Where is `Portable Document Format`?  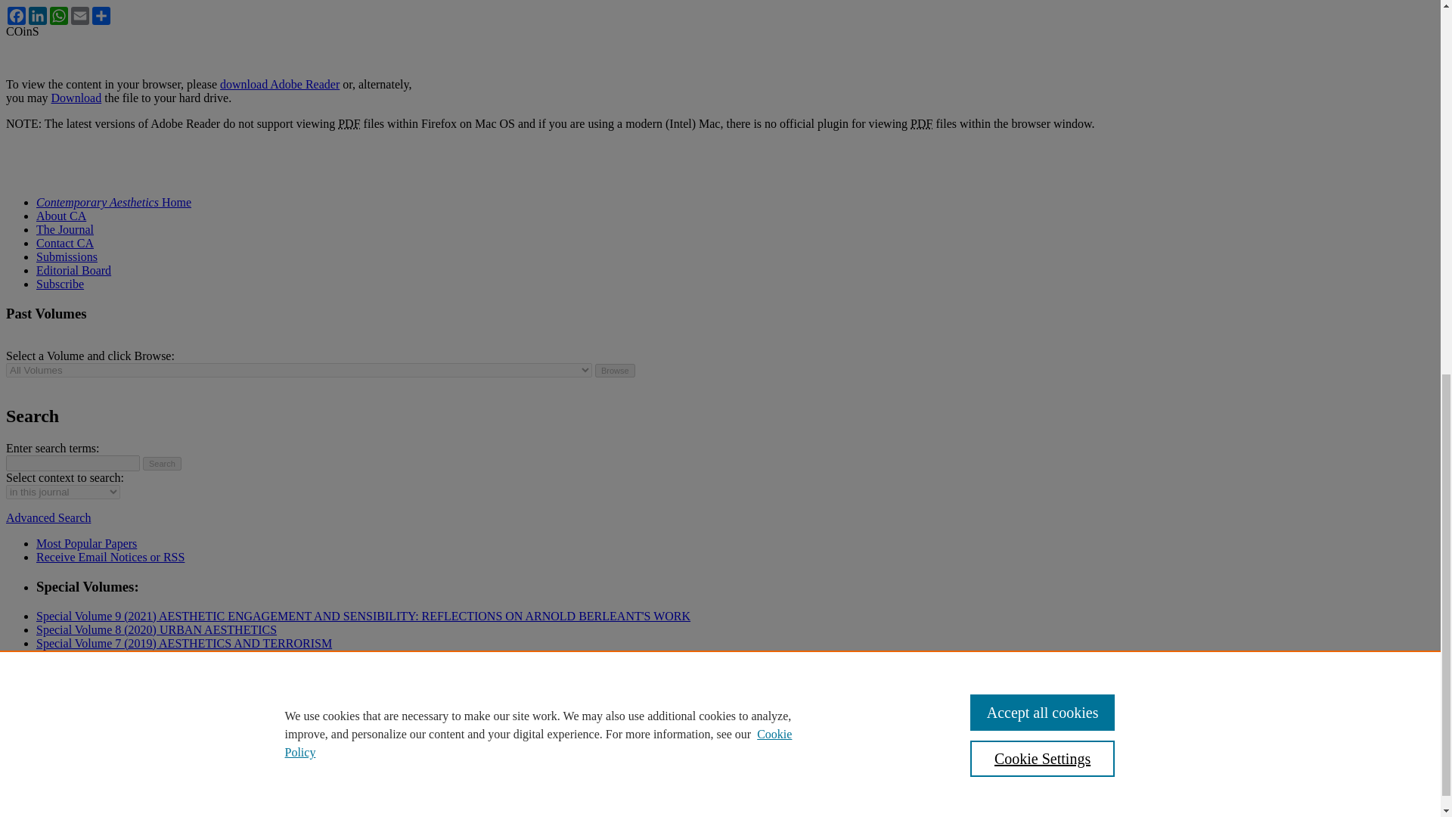 Portable Document Format is located at coordinates (349, 123).